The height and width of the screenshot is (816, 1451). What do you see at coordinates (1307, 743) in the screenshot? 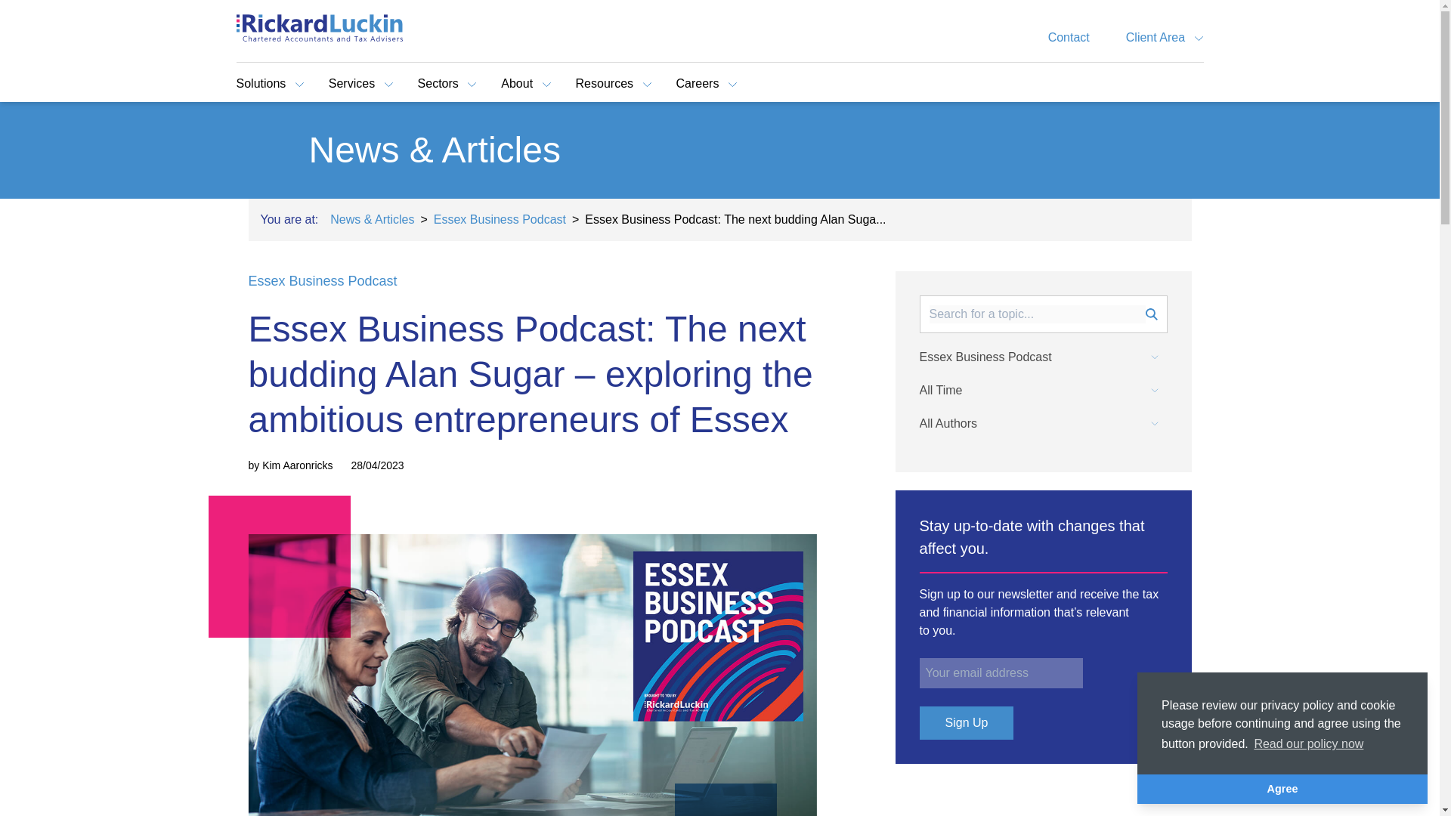
I see `Read our policy now` at bounding box center [1307, 743].